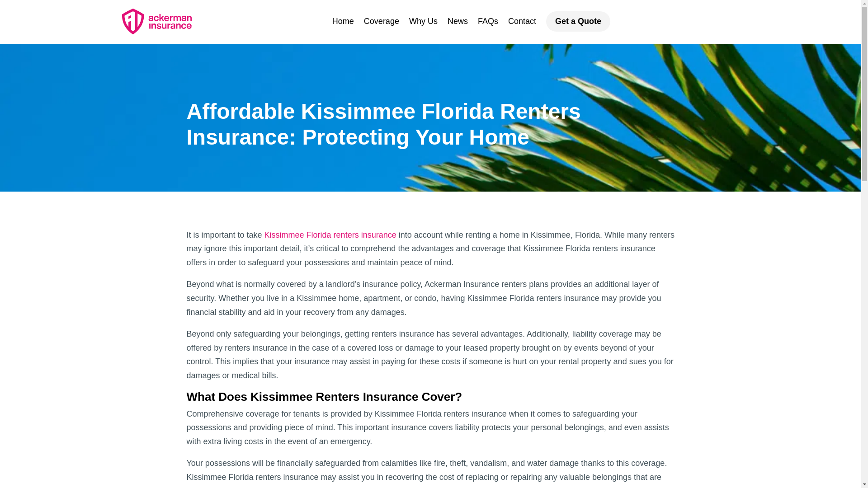  Describe the element at coordinates (522, 21) in the screenshot. I see `Contact` at that location.